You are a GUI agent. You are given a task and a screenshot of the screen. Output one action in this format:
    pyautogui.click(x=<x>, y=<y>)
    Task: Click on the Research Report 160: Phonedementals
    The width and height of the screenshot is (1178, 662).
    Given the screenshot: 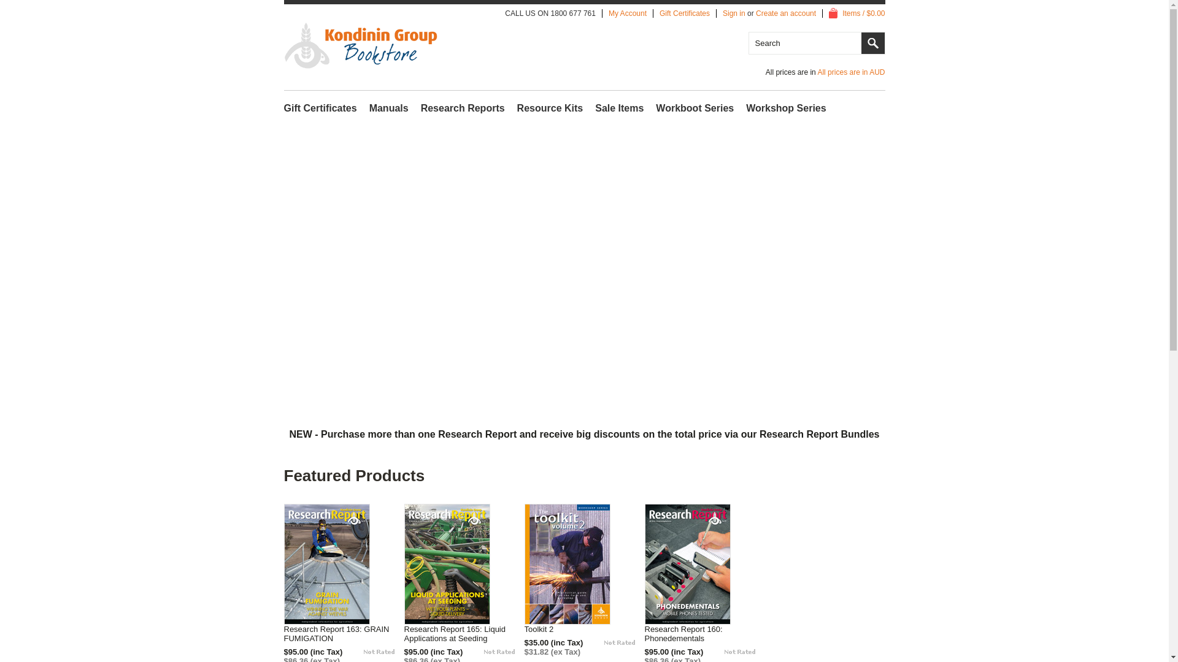 What is the action you would take?
    pyautogui.click(x=704, y=634)
    